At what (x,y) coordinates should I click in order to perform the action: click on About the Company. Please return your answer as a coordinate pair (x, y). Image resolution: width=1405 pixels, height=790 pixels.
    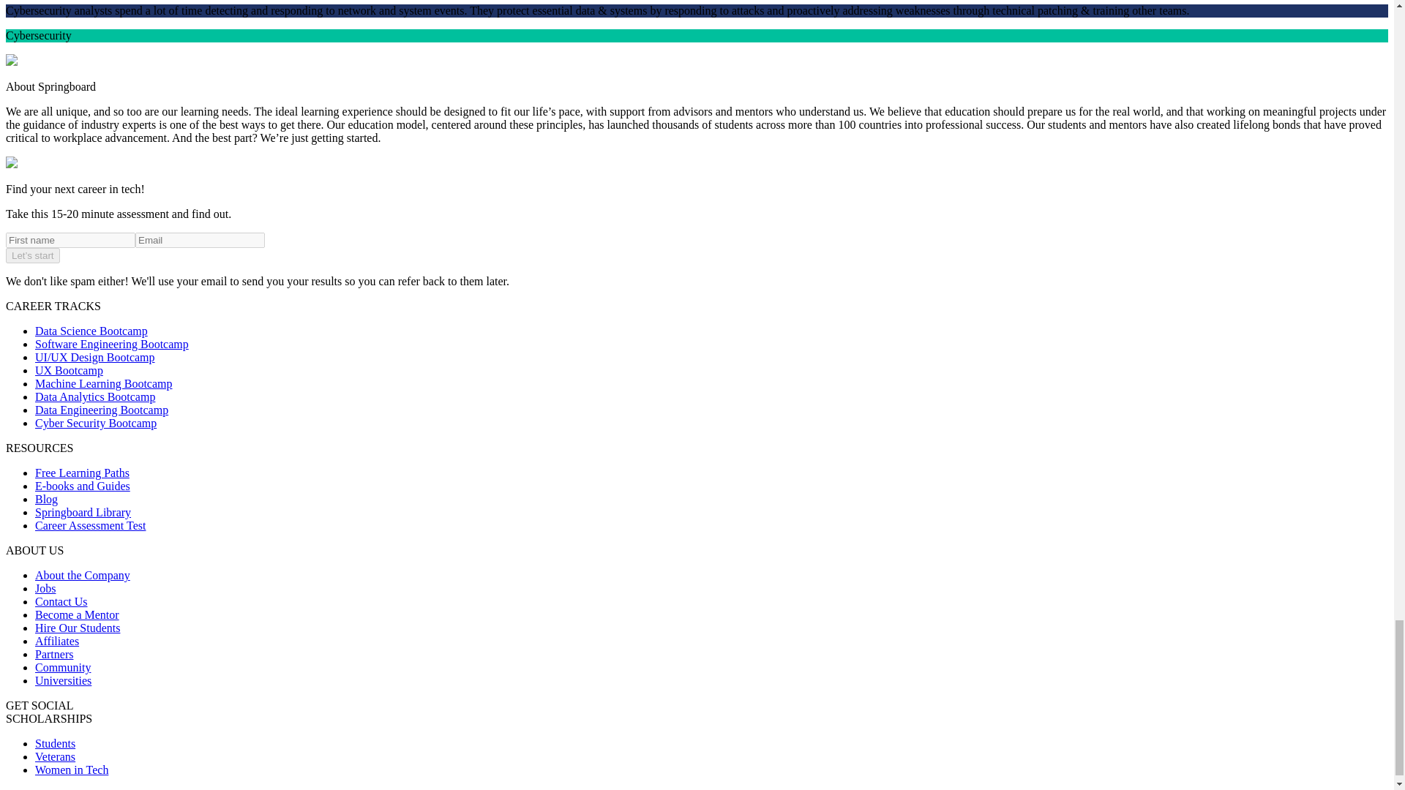
    Looking at the image, I should click on (83, 575).